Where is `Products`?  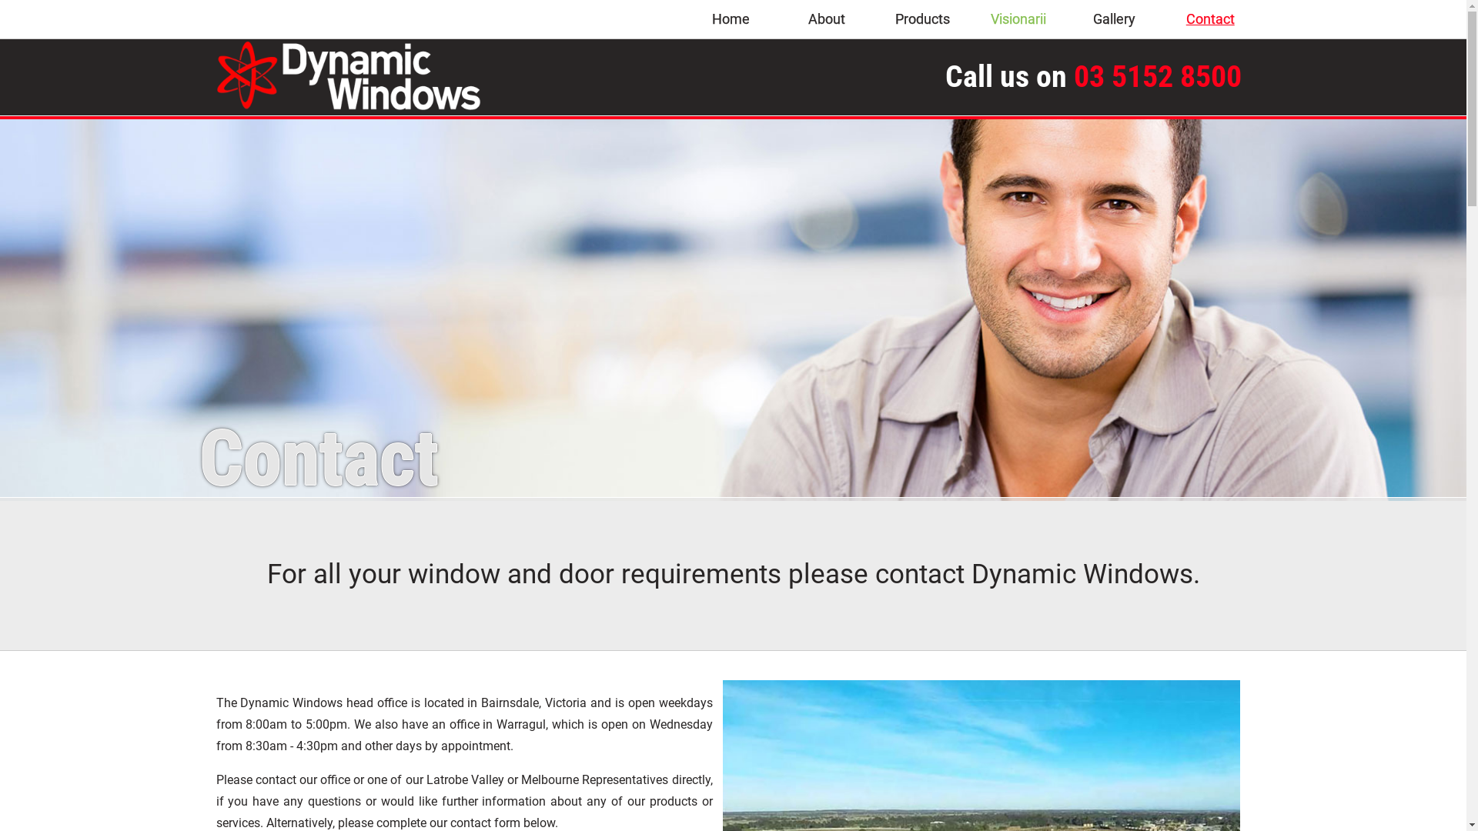
Products is located at coordinates (922, 19).